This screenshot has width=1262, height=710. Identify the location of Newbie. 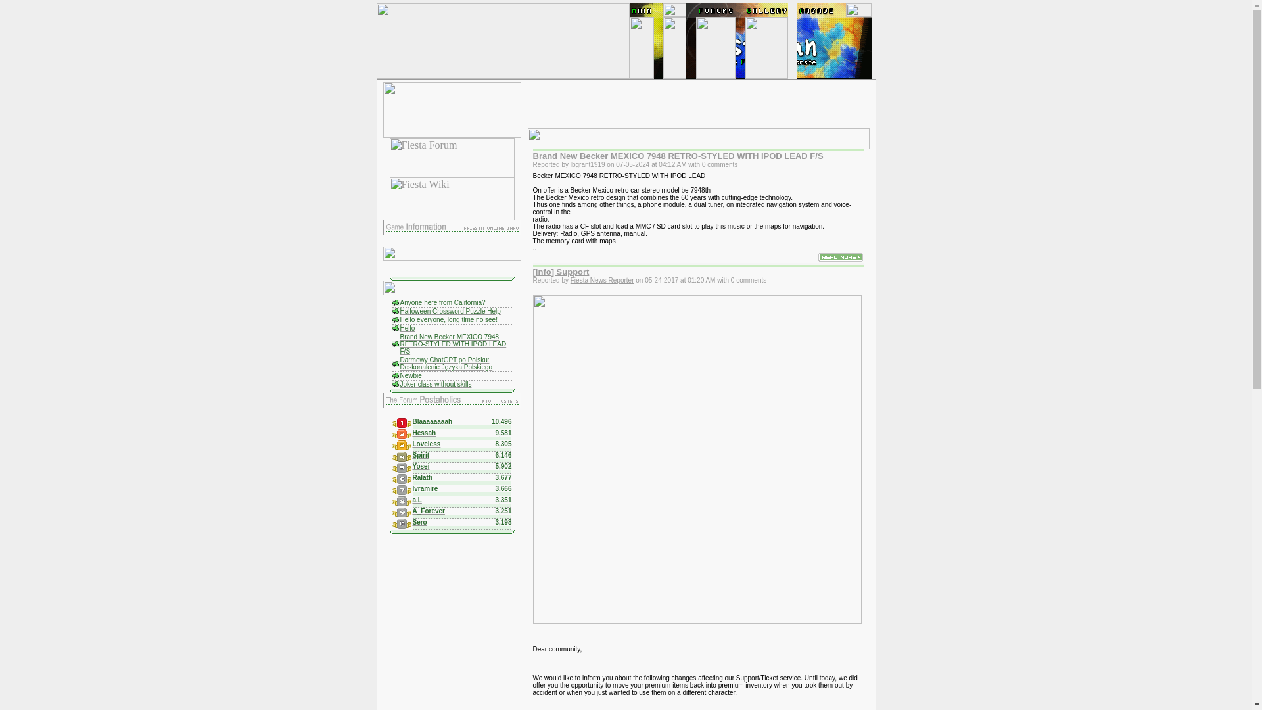
(410, 373).